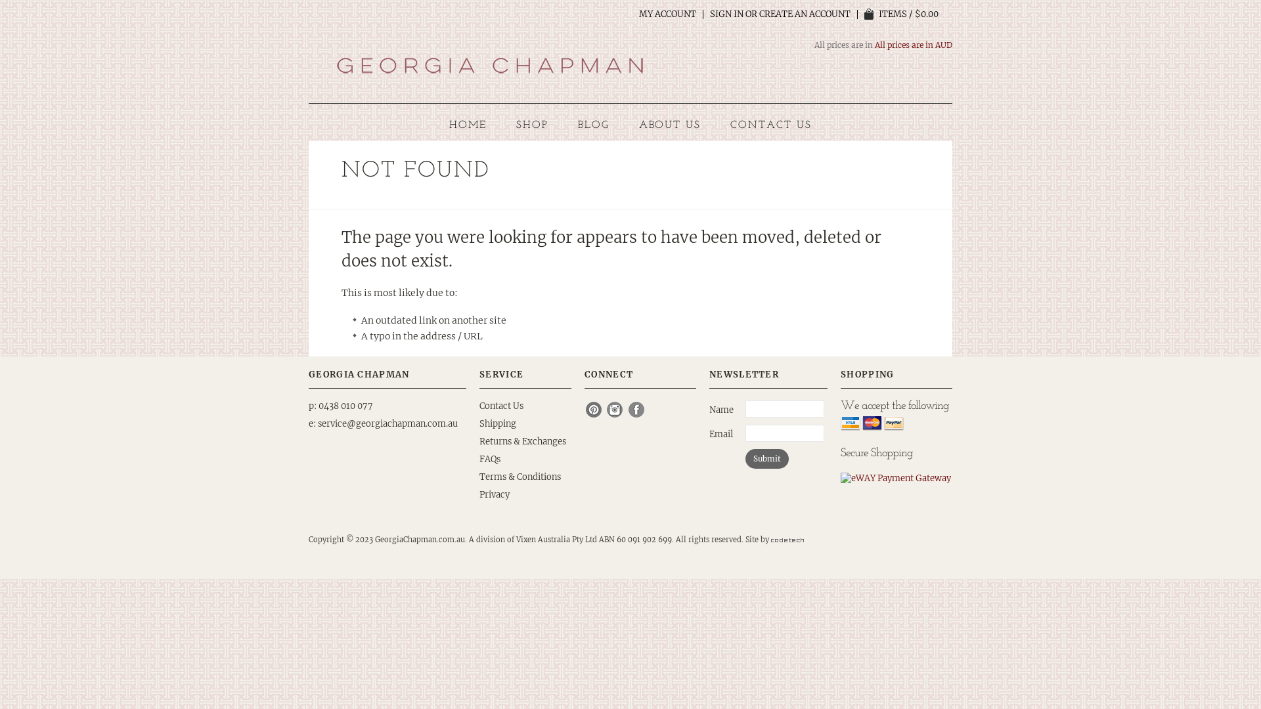 Image resolution: width=1261 pixels, height=709 pixels. What do you see at coordinates (914, 45) in the screenshot?
I see `All prices are in AUD` at bounding box center [914, 45].